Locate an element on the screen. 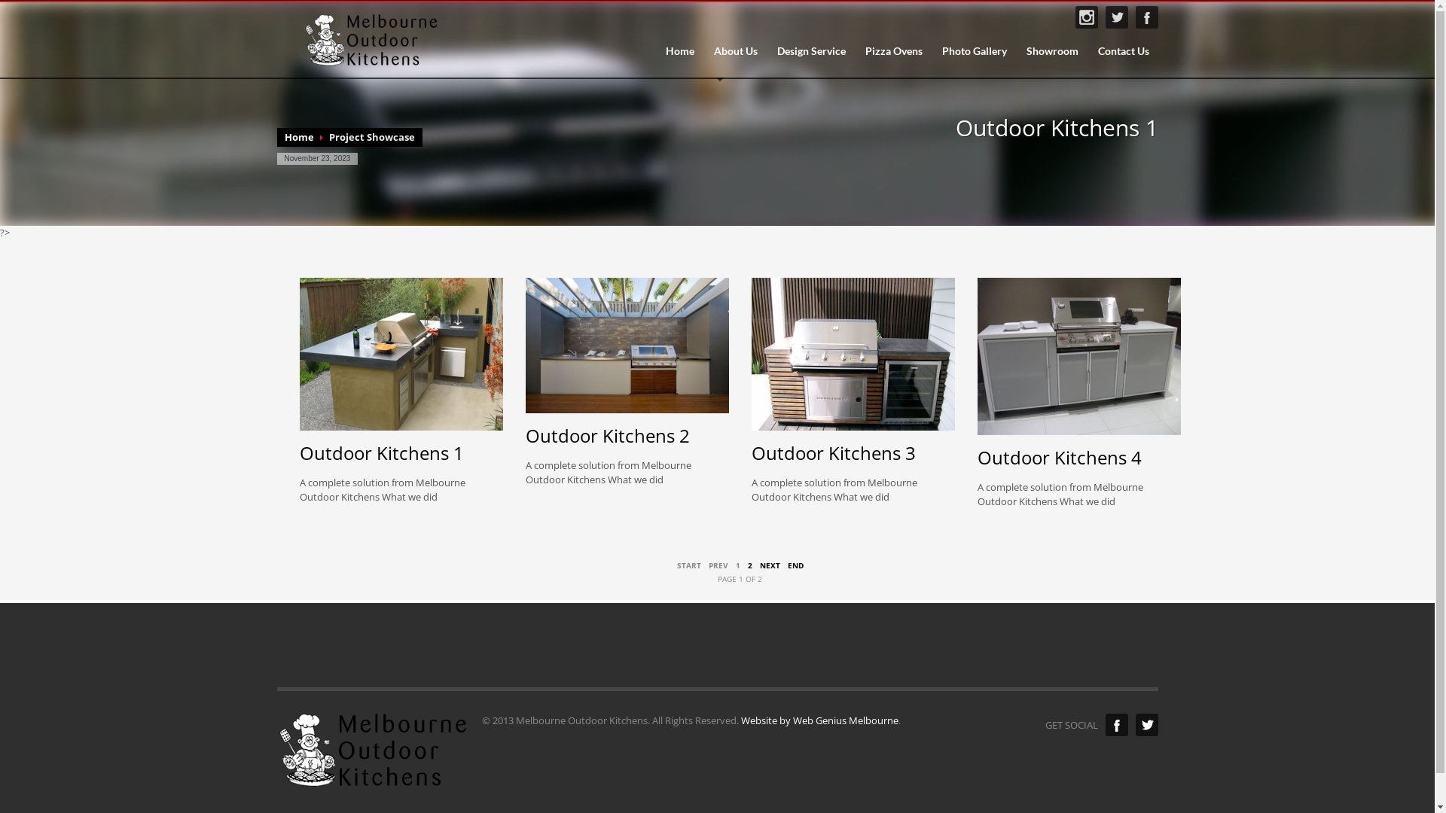 The image size is (1446, 813). About Us is located at coordinates (735, 51).